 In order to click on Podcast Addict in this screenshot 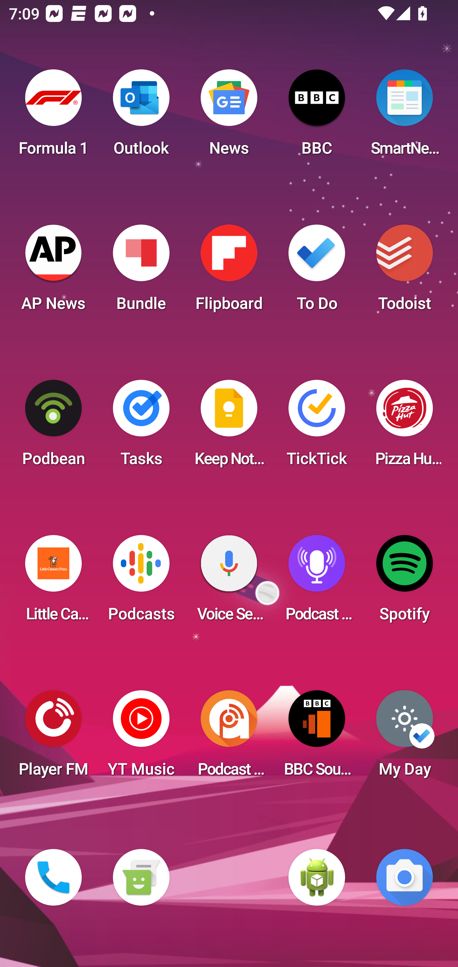, I will do `click(229, 737)`.